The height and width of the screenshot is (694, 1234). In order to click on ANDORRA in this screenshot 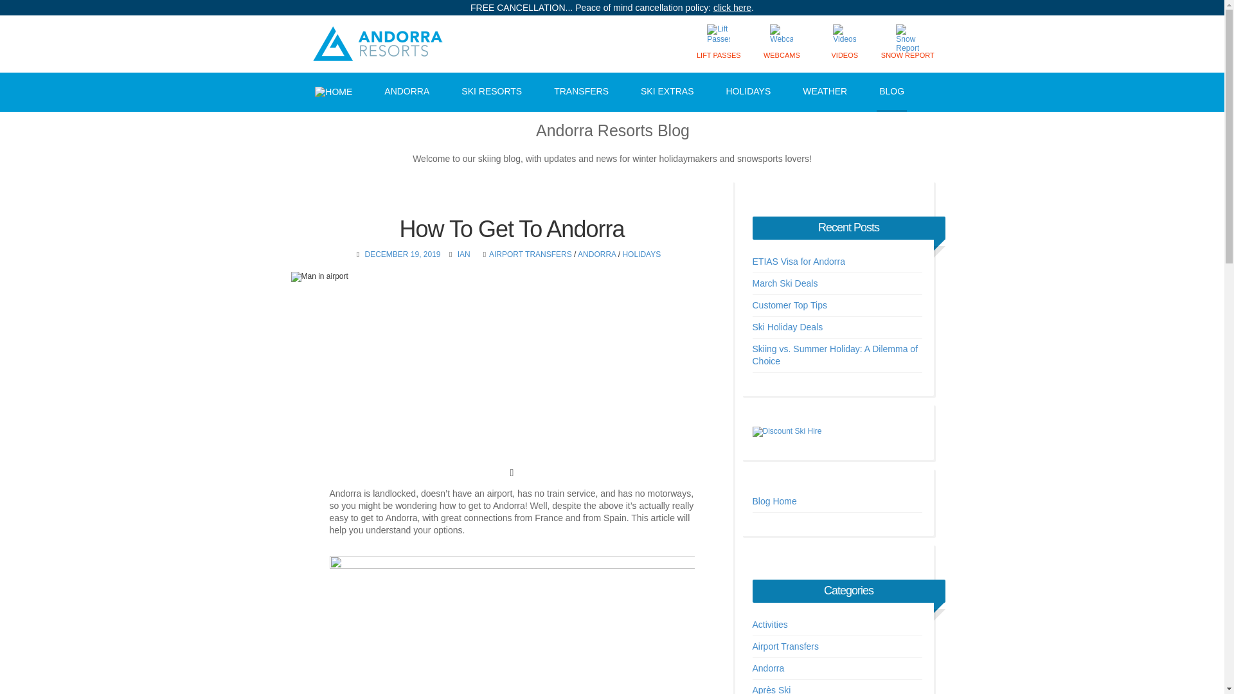, I will do `click(406, 92)`.